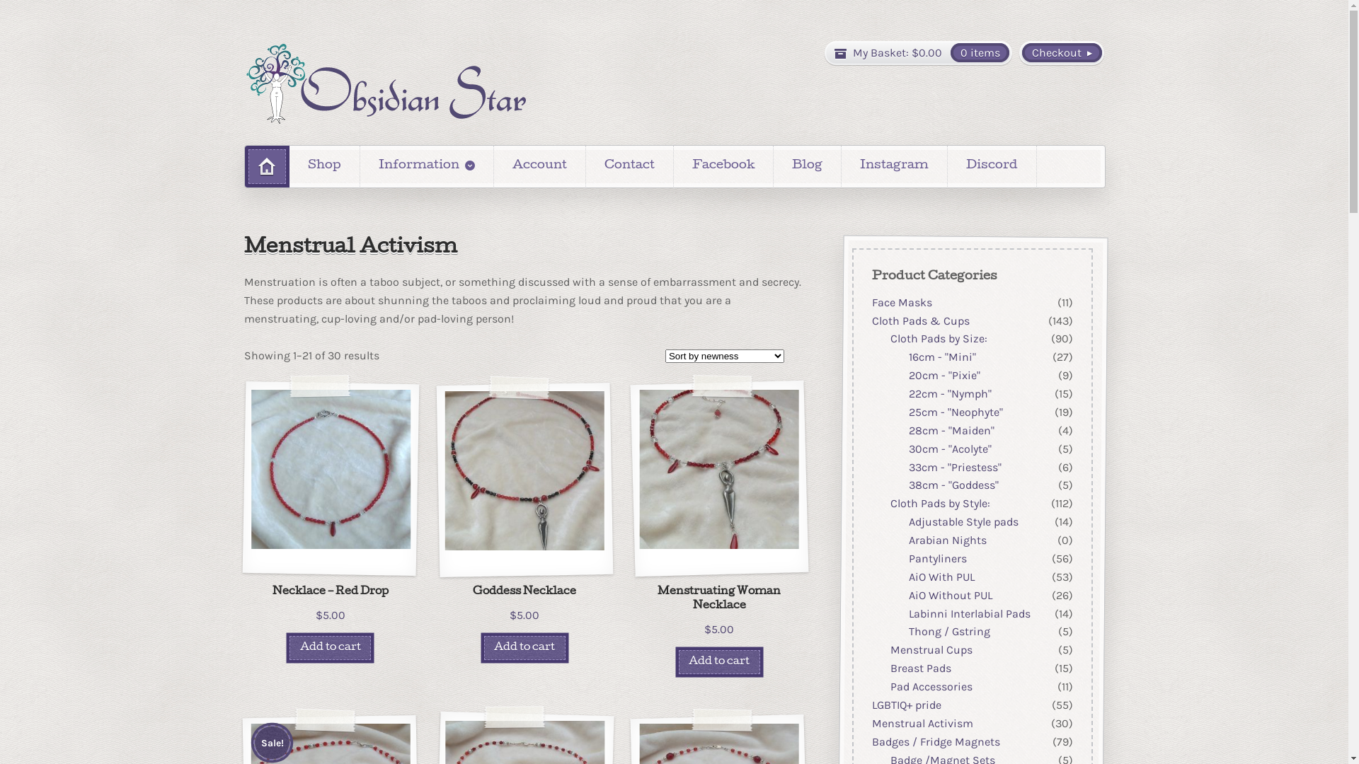  What do you see at coordinates (902, 303) in the screenshot?
I see `Face Masks` at bounding box center [902, 303].